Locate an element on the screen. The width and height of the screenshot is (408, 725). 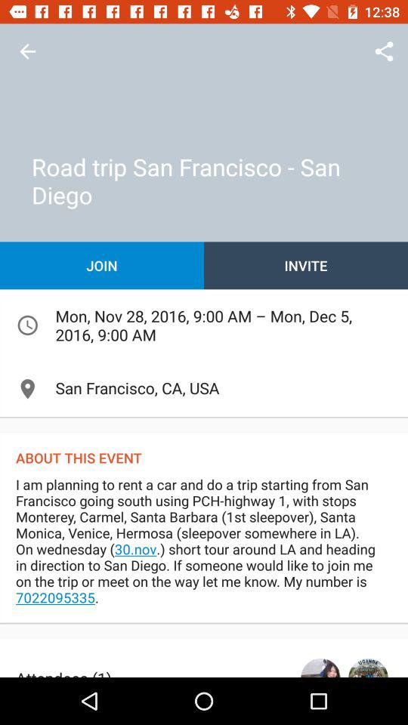
click invite is located at coordinates (306, 266).